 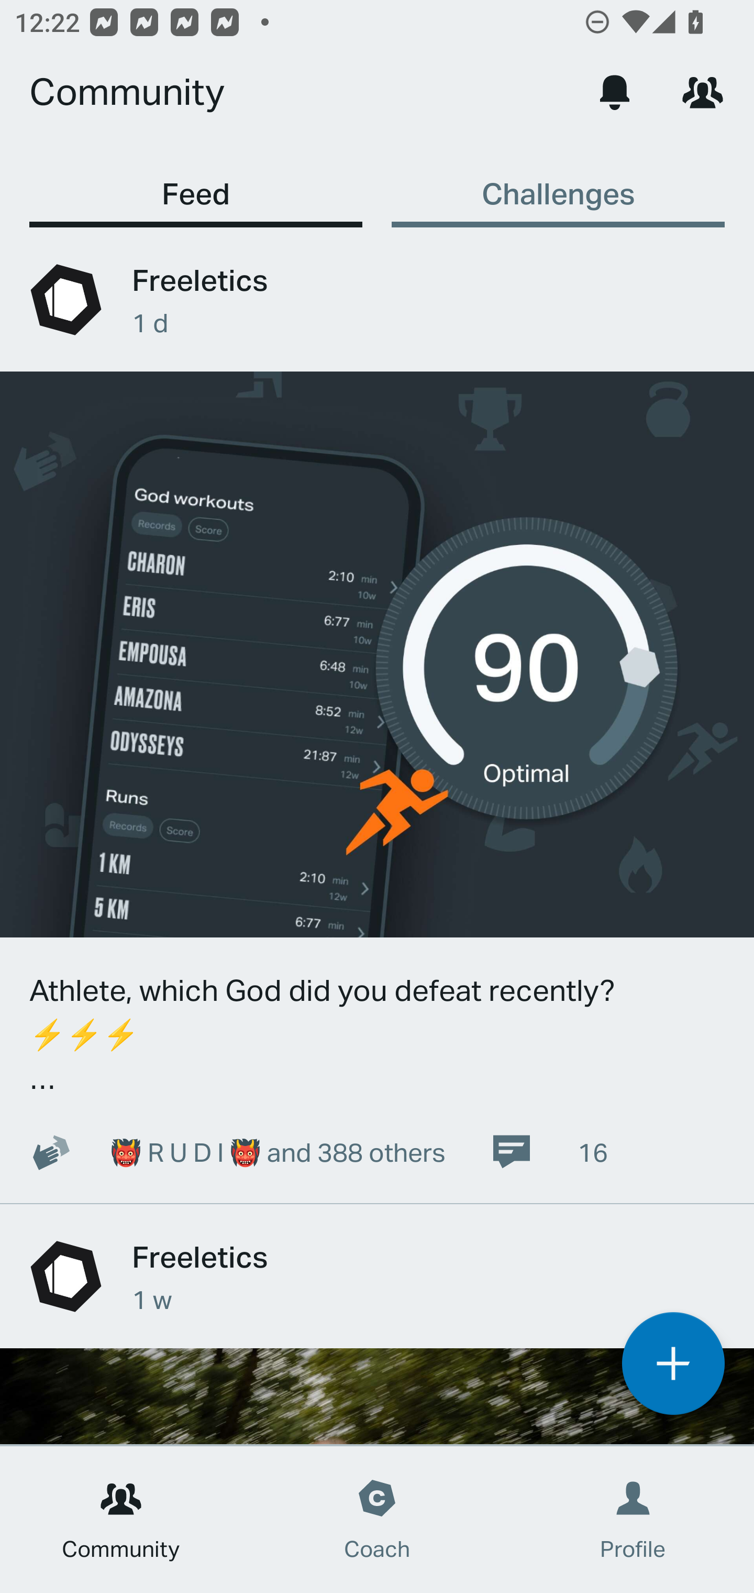 I want to click on 👹 R U D I 👹 and 388 others, so click(x=226, y=1152).